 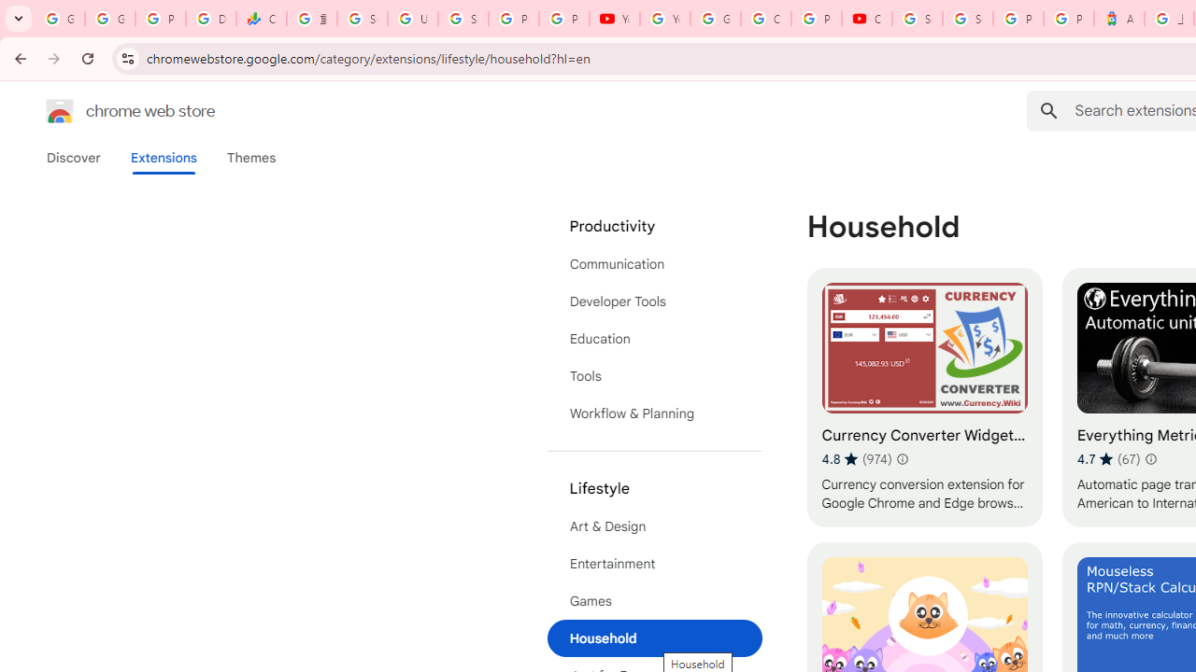 I want to click on Workflow & Planning, so click(x=654, y=413).